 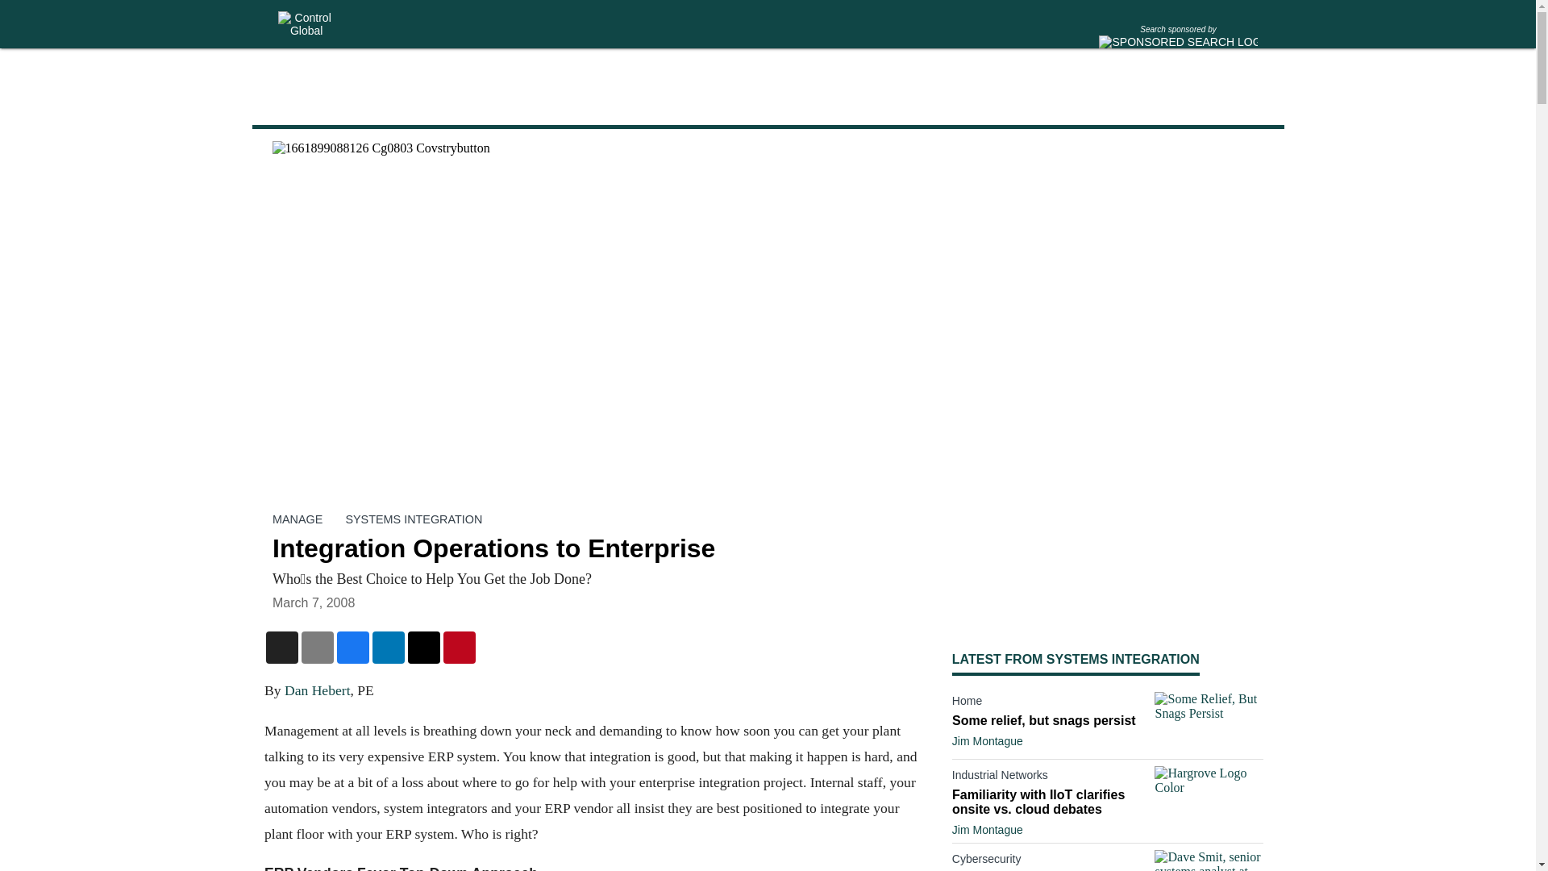 I want to click on Familiarity with IIoT clarifies onsite vs. cloud debates, so click(x=1049, y=802).